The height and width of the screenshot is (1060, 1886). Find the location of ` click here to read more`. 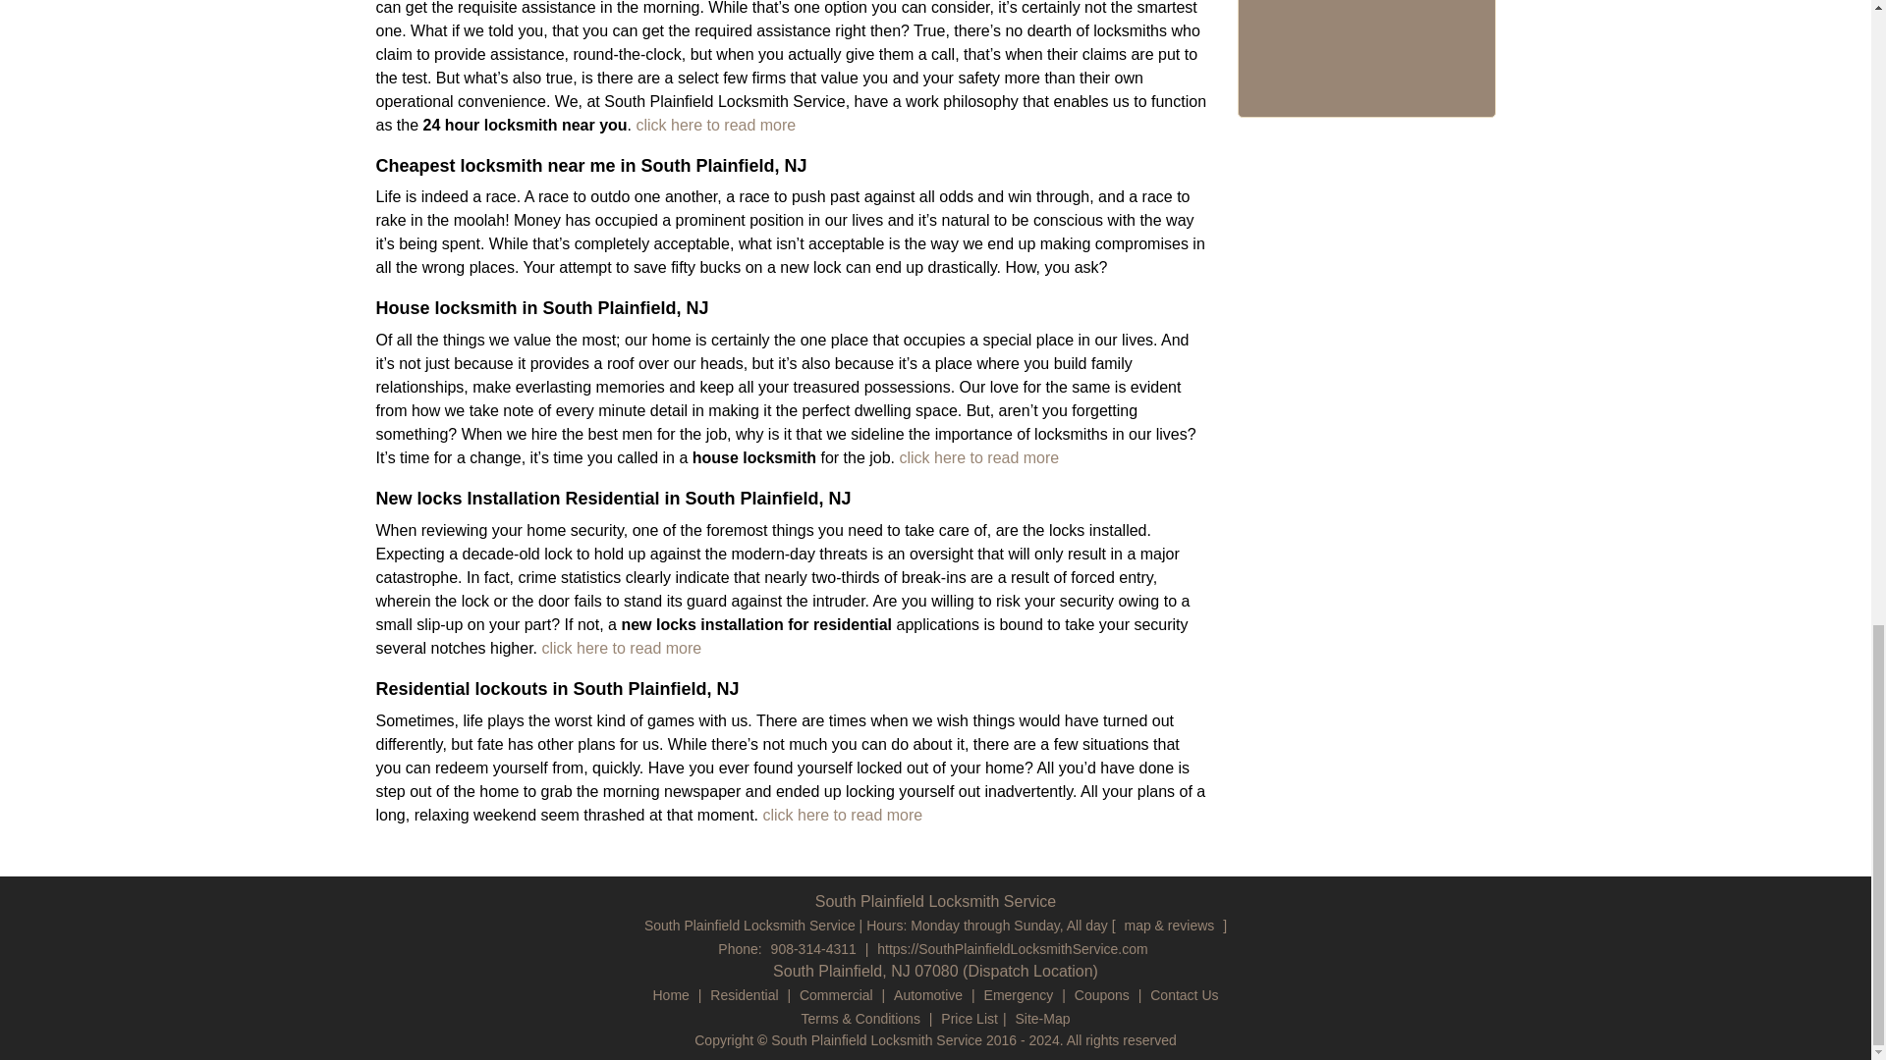

 click here to read more is located at coordinates (619, 648).